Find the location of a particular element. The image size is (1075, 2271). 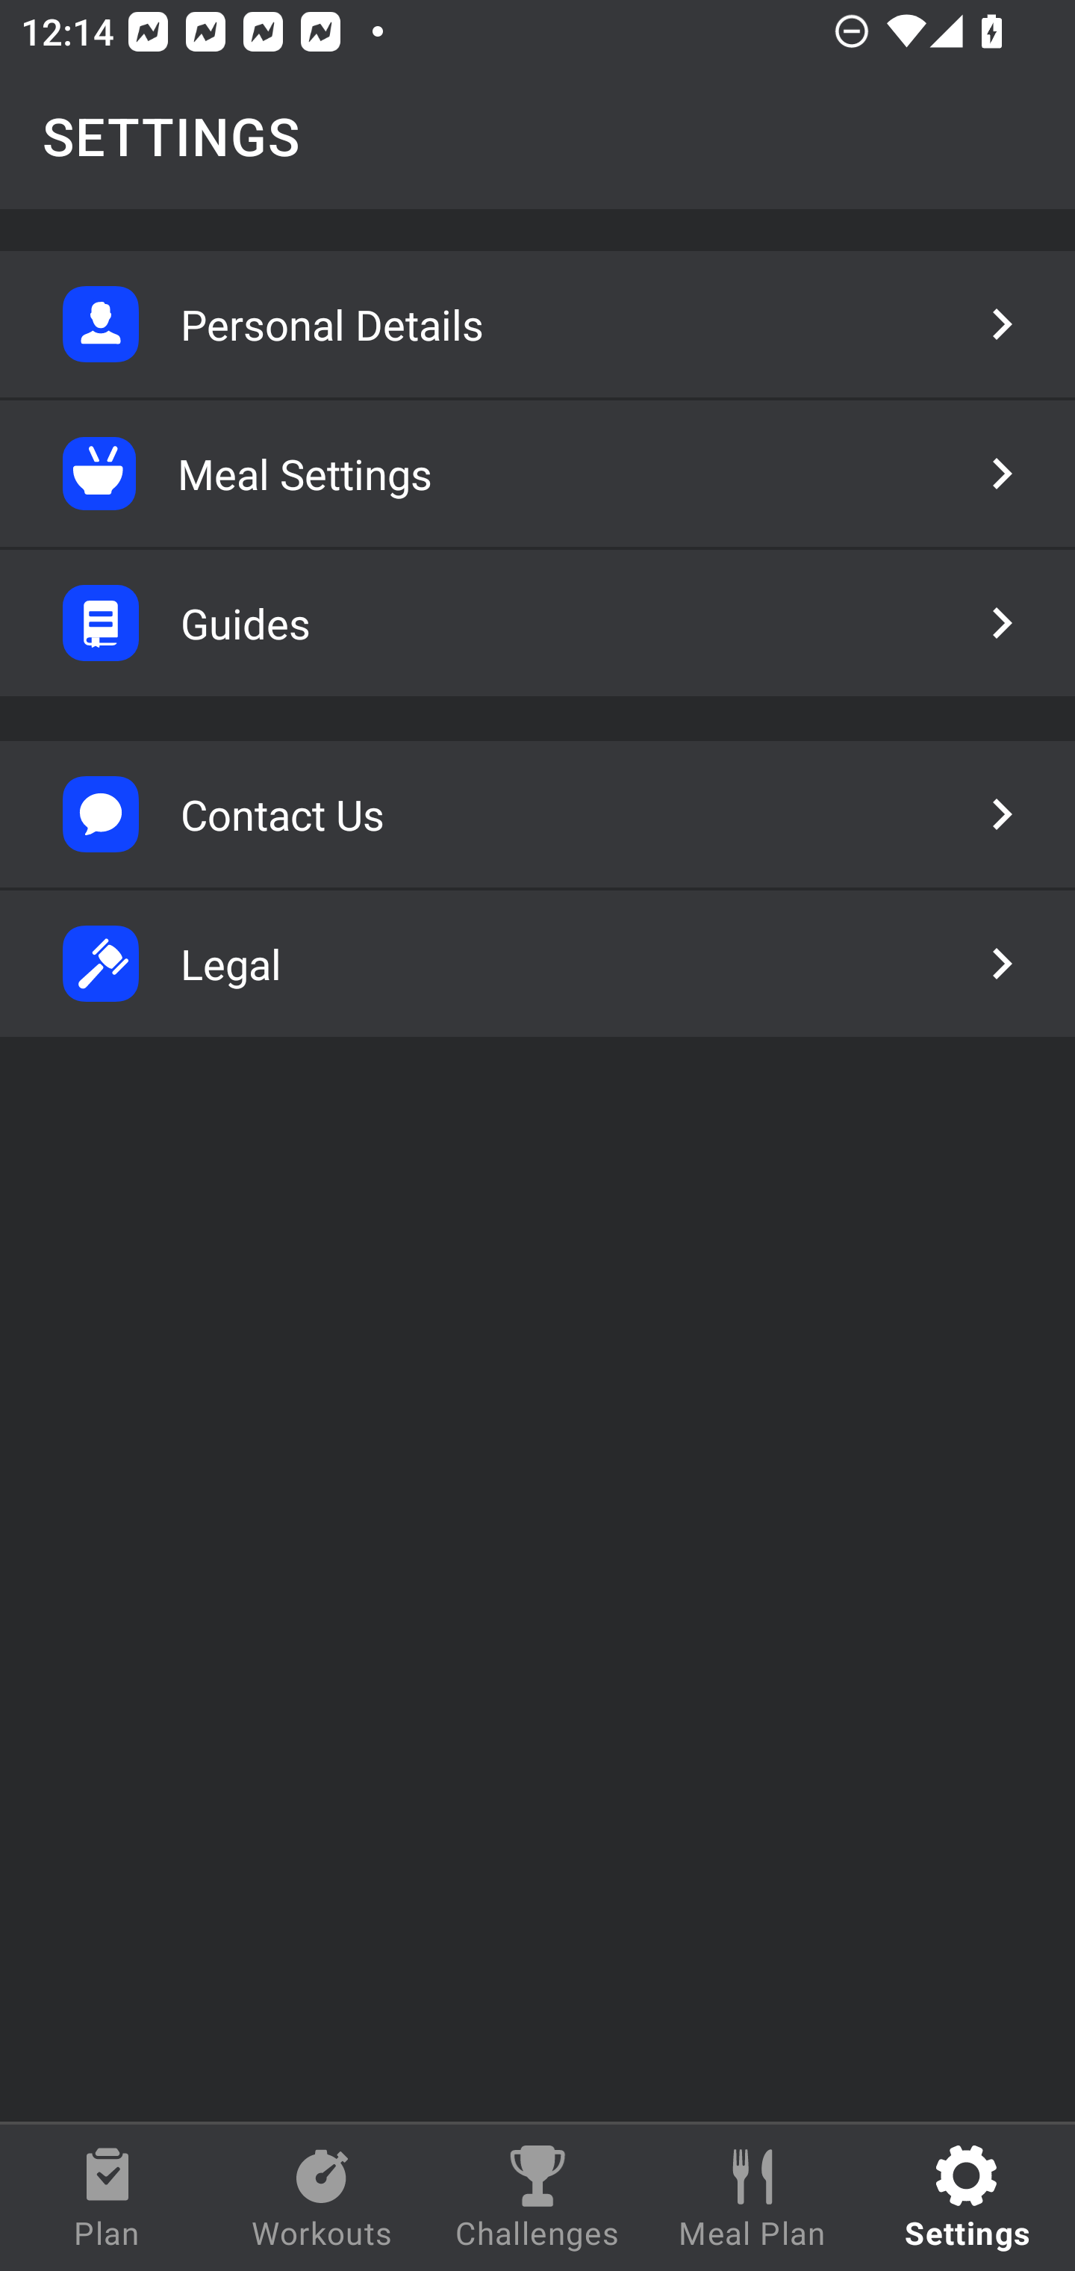

 Workouts  is located at coordinates (322, 2198).